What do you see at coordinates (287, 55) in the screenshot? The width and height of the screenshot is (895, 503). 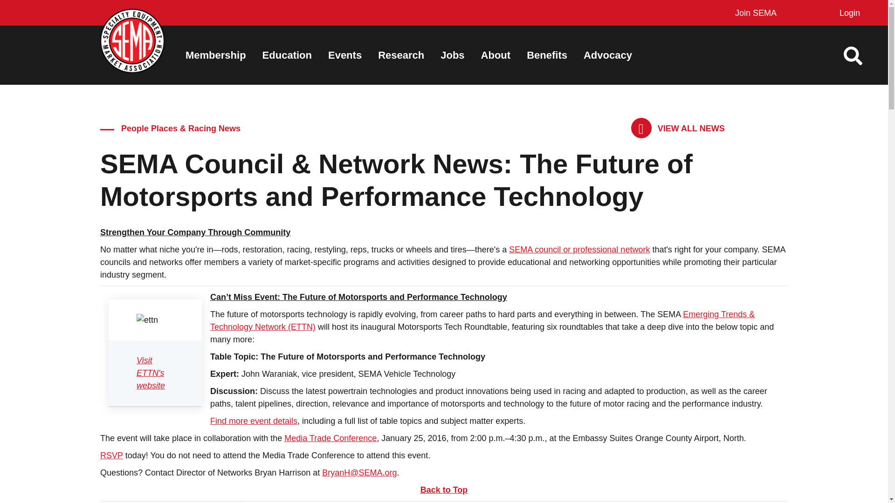 I see `Education` at bounding box center [287, 55].